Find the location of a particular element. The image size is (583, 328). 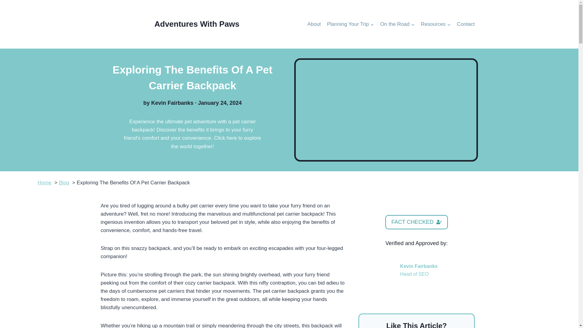

Resources is located at coordinates (436, 24).